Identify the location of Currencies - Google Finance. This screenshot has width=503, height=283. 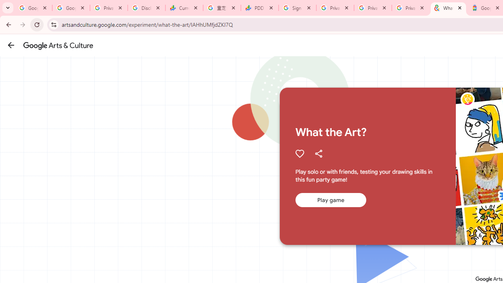
(184, 8).